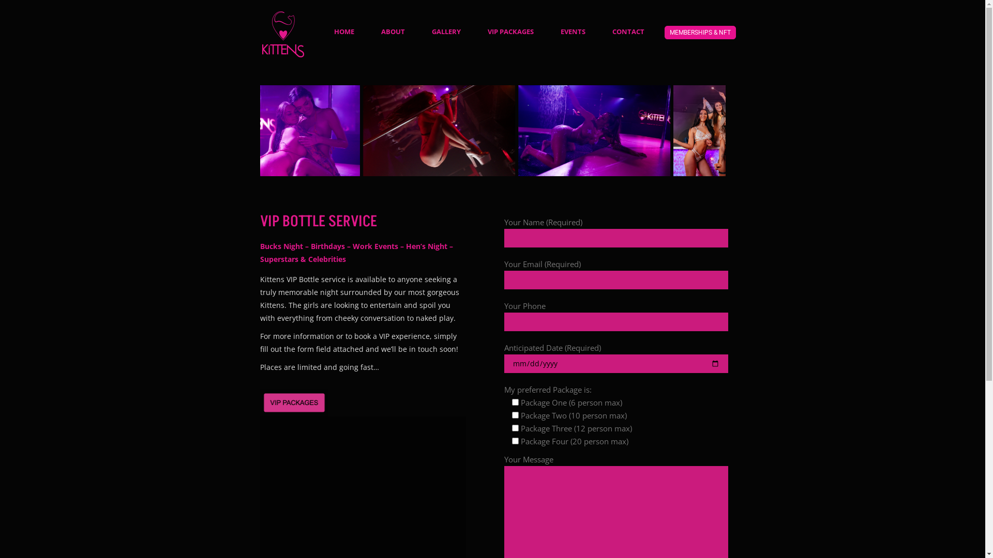  What do you see at coordinates (344, 31) in the screenshot?
I see `HOME` at bounding box center [344, 31].